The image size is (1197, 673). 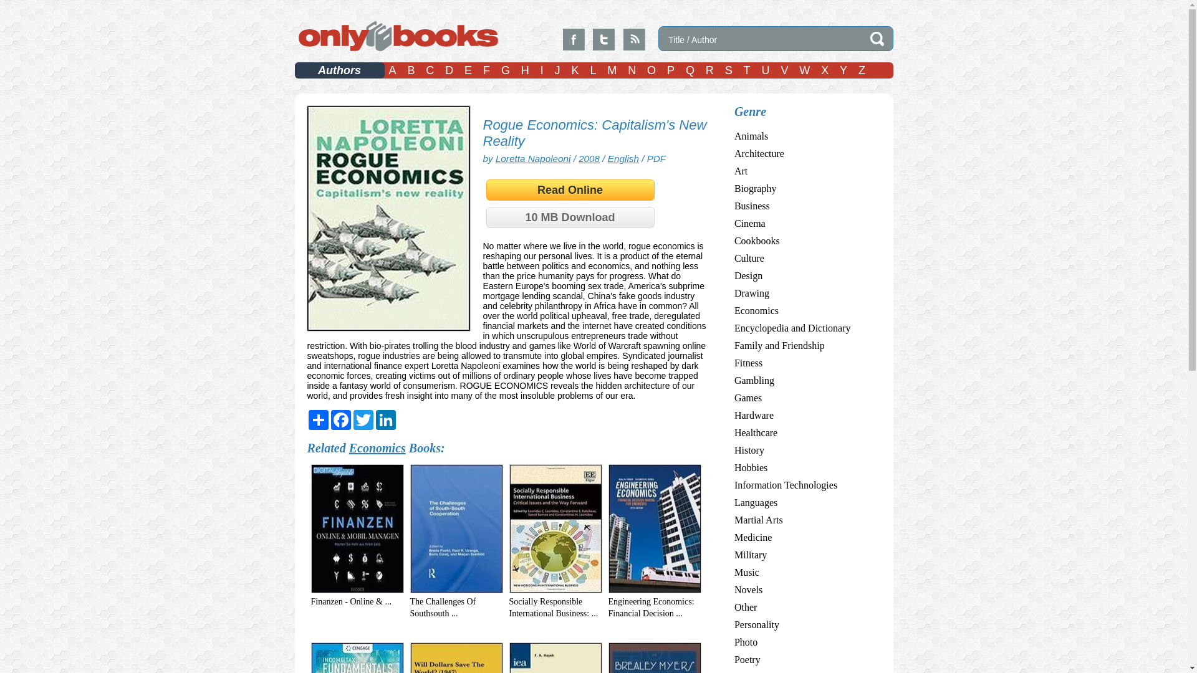 I want to click on V, so click(x=784, y=70).